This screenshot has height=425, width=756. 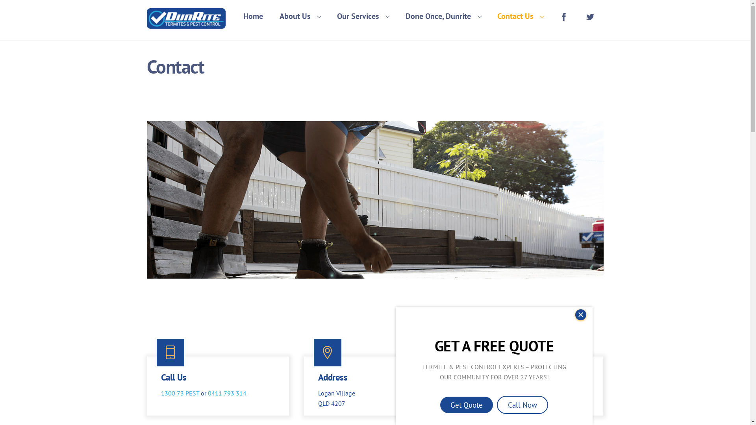 I want to click on About Us, so click(x=300, y=16).